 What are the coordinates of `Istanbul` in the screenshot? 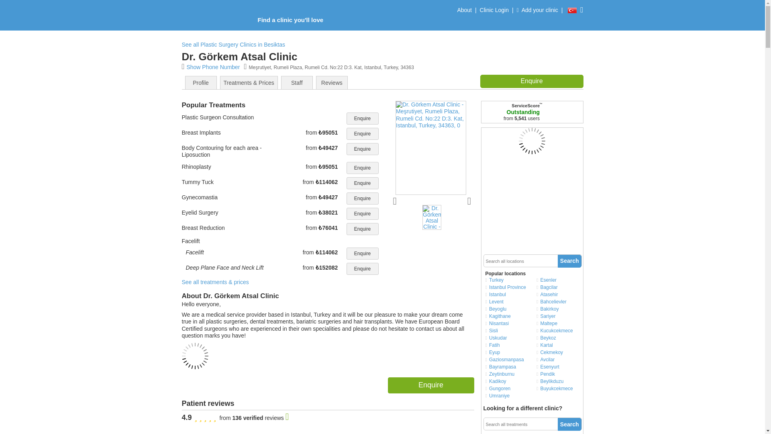 It's located at (508, 294).